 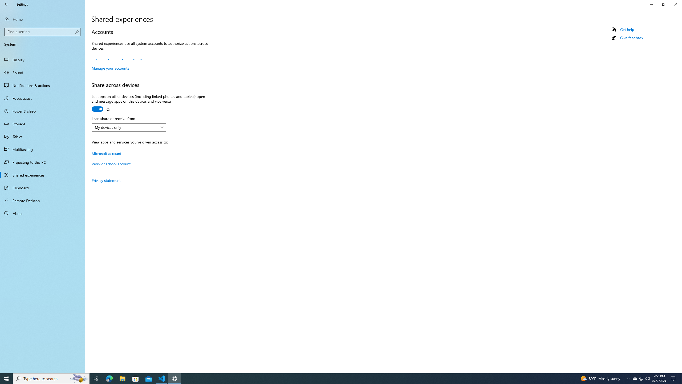 I want to click on Settings - 1 running window, so click(x=175, y=379).